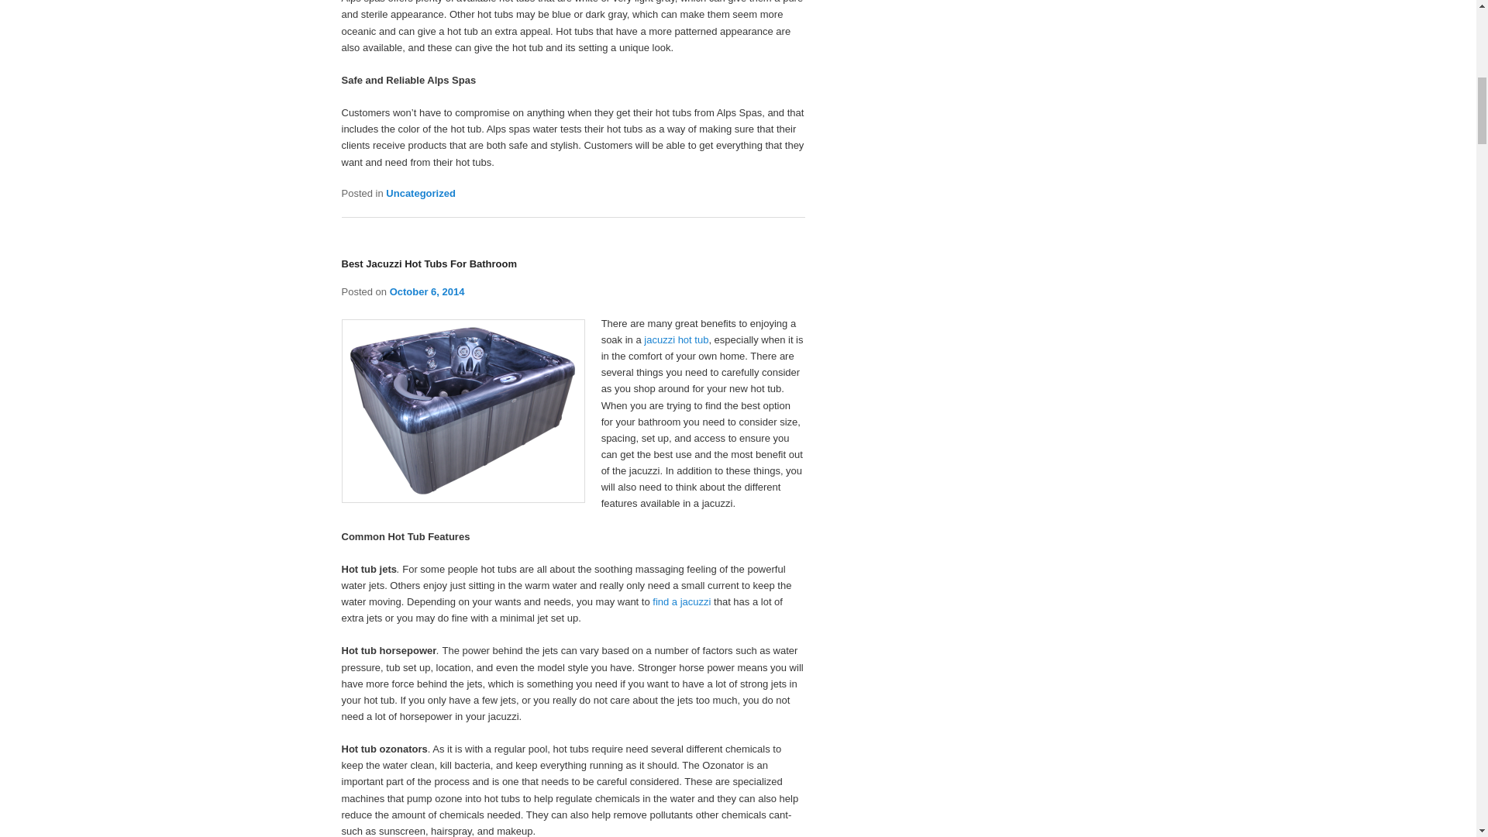 The height and width of the screenshot is (837, 1488). What do you see at coordinates (676, 339) in the screenshot?
I see `jacuzzi hot tub` at bounding box center [676, 339].